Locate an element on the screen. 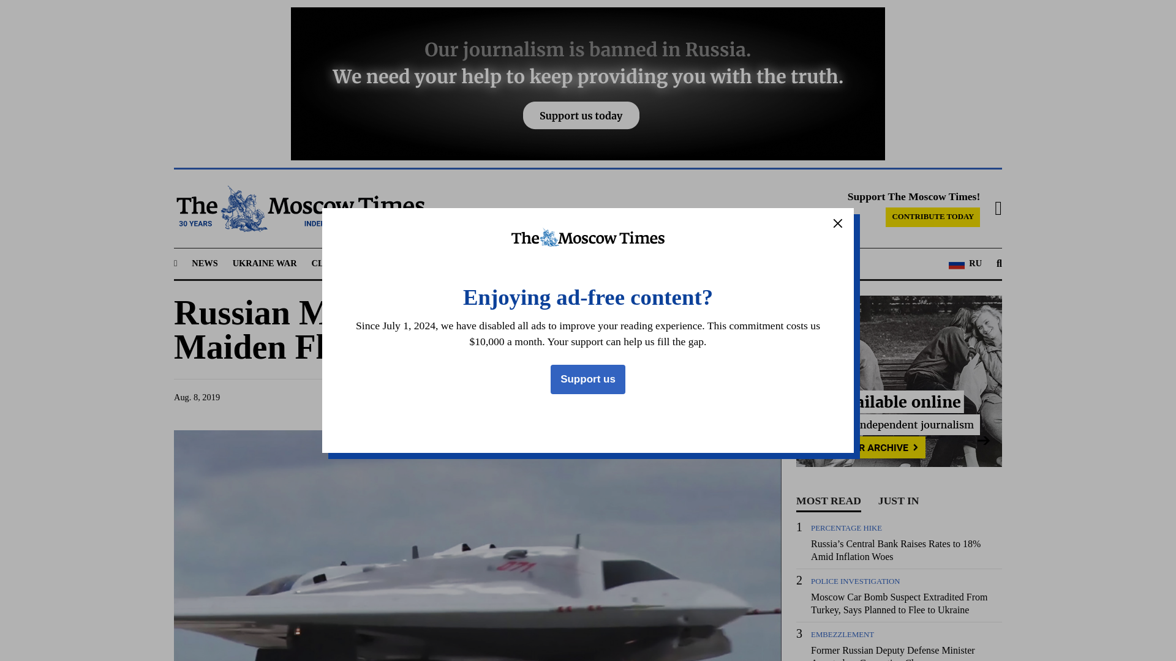 The height and width of the screenshot is (661, 1176). OPINION is located at coordinates (572, 263).